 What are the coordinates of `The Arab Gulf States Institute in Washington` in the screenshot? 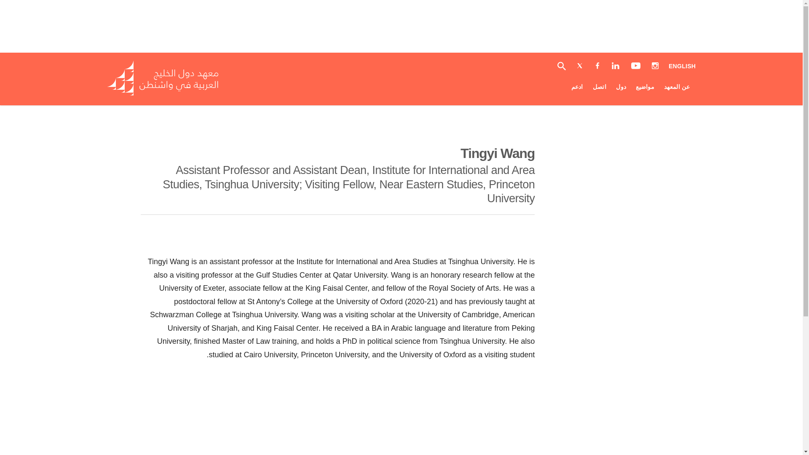 It's located at (682, 67).